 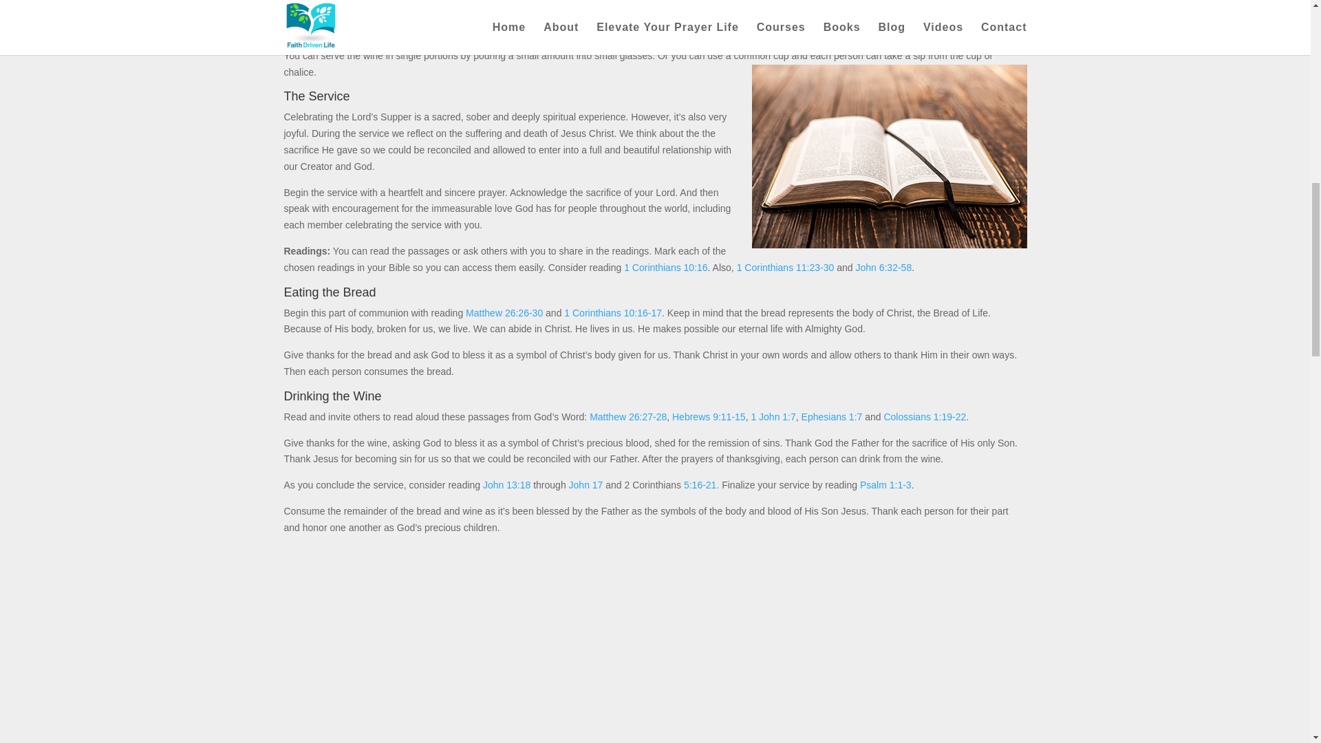 I want to click on Colossians 1:19-22, so click(x=925, y=417).